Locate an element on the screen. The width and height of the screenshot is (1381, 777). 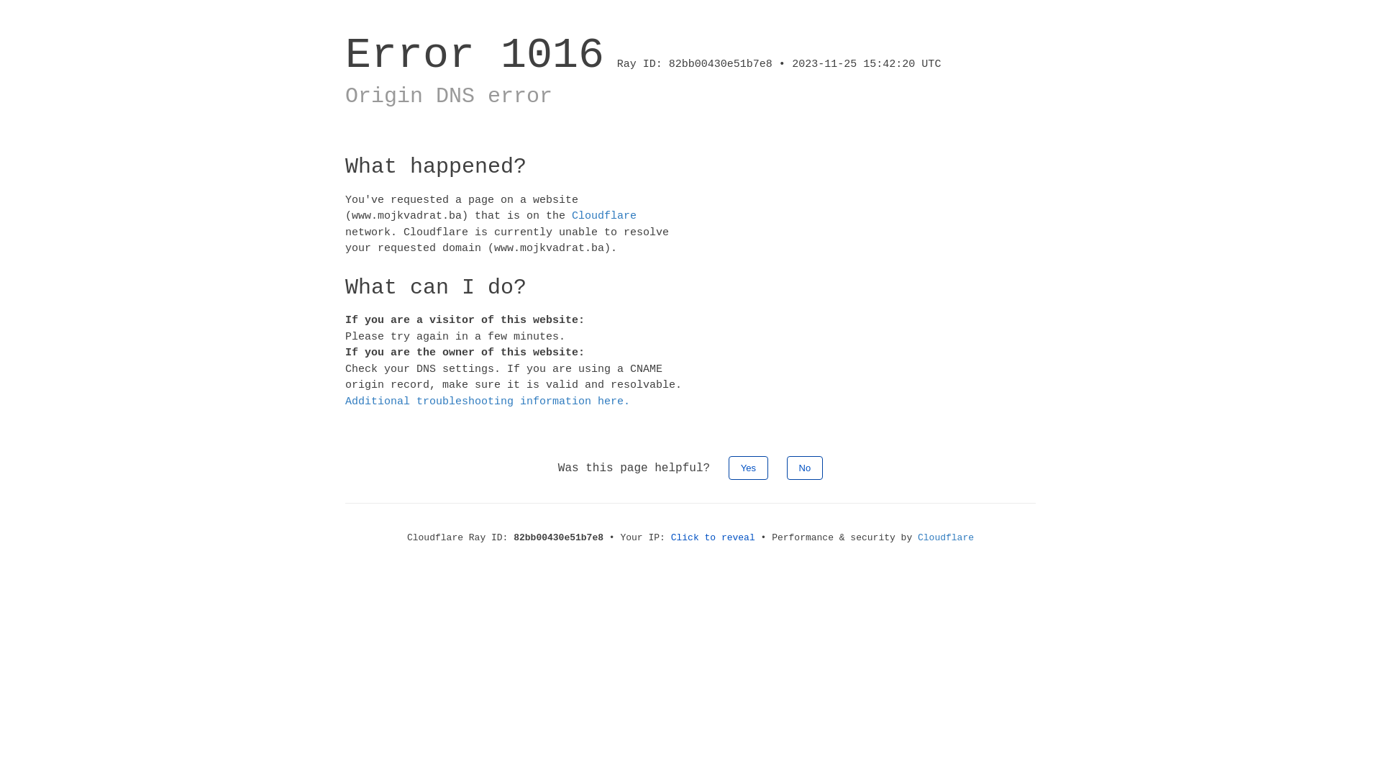
No is located at coordinates (806, 468).